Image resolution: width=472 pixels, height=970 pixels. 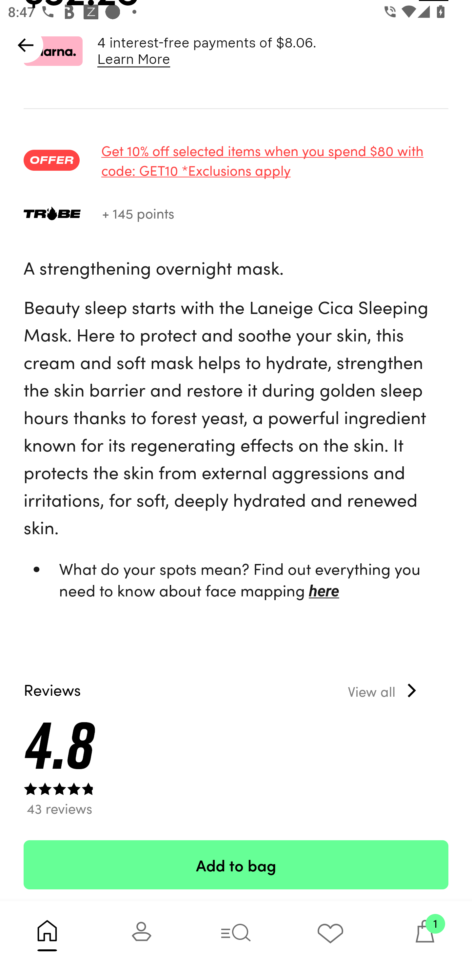 What do you see at coordinates (425, 935) in the screenshot?
I see `1` at bounding box center [425, 935].